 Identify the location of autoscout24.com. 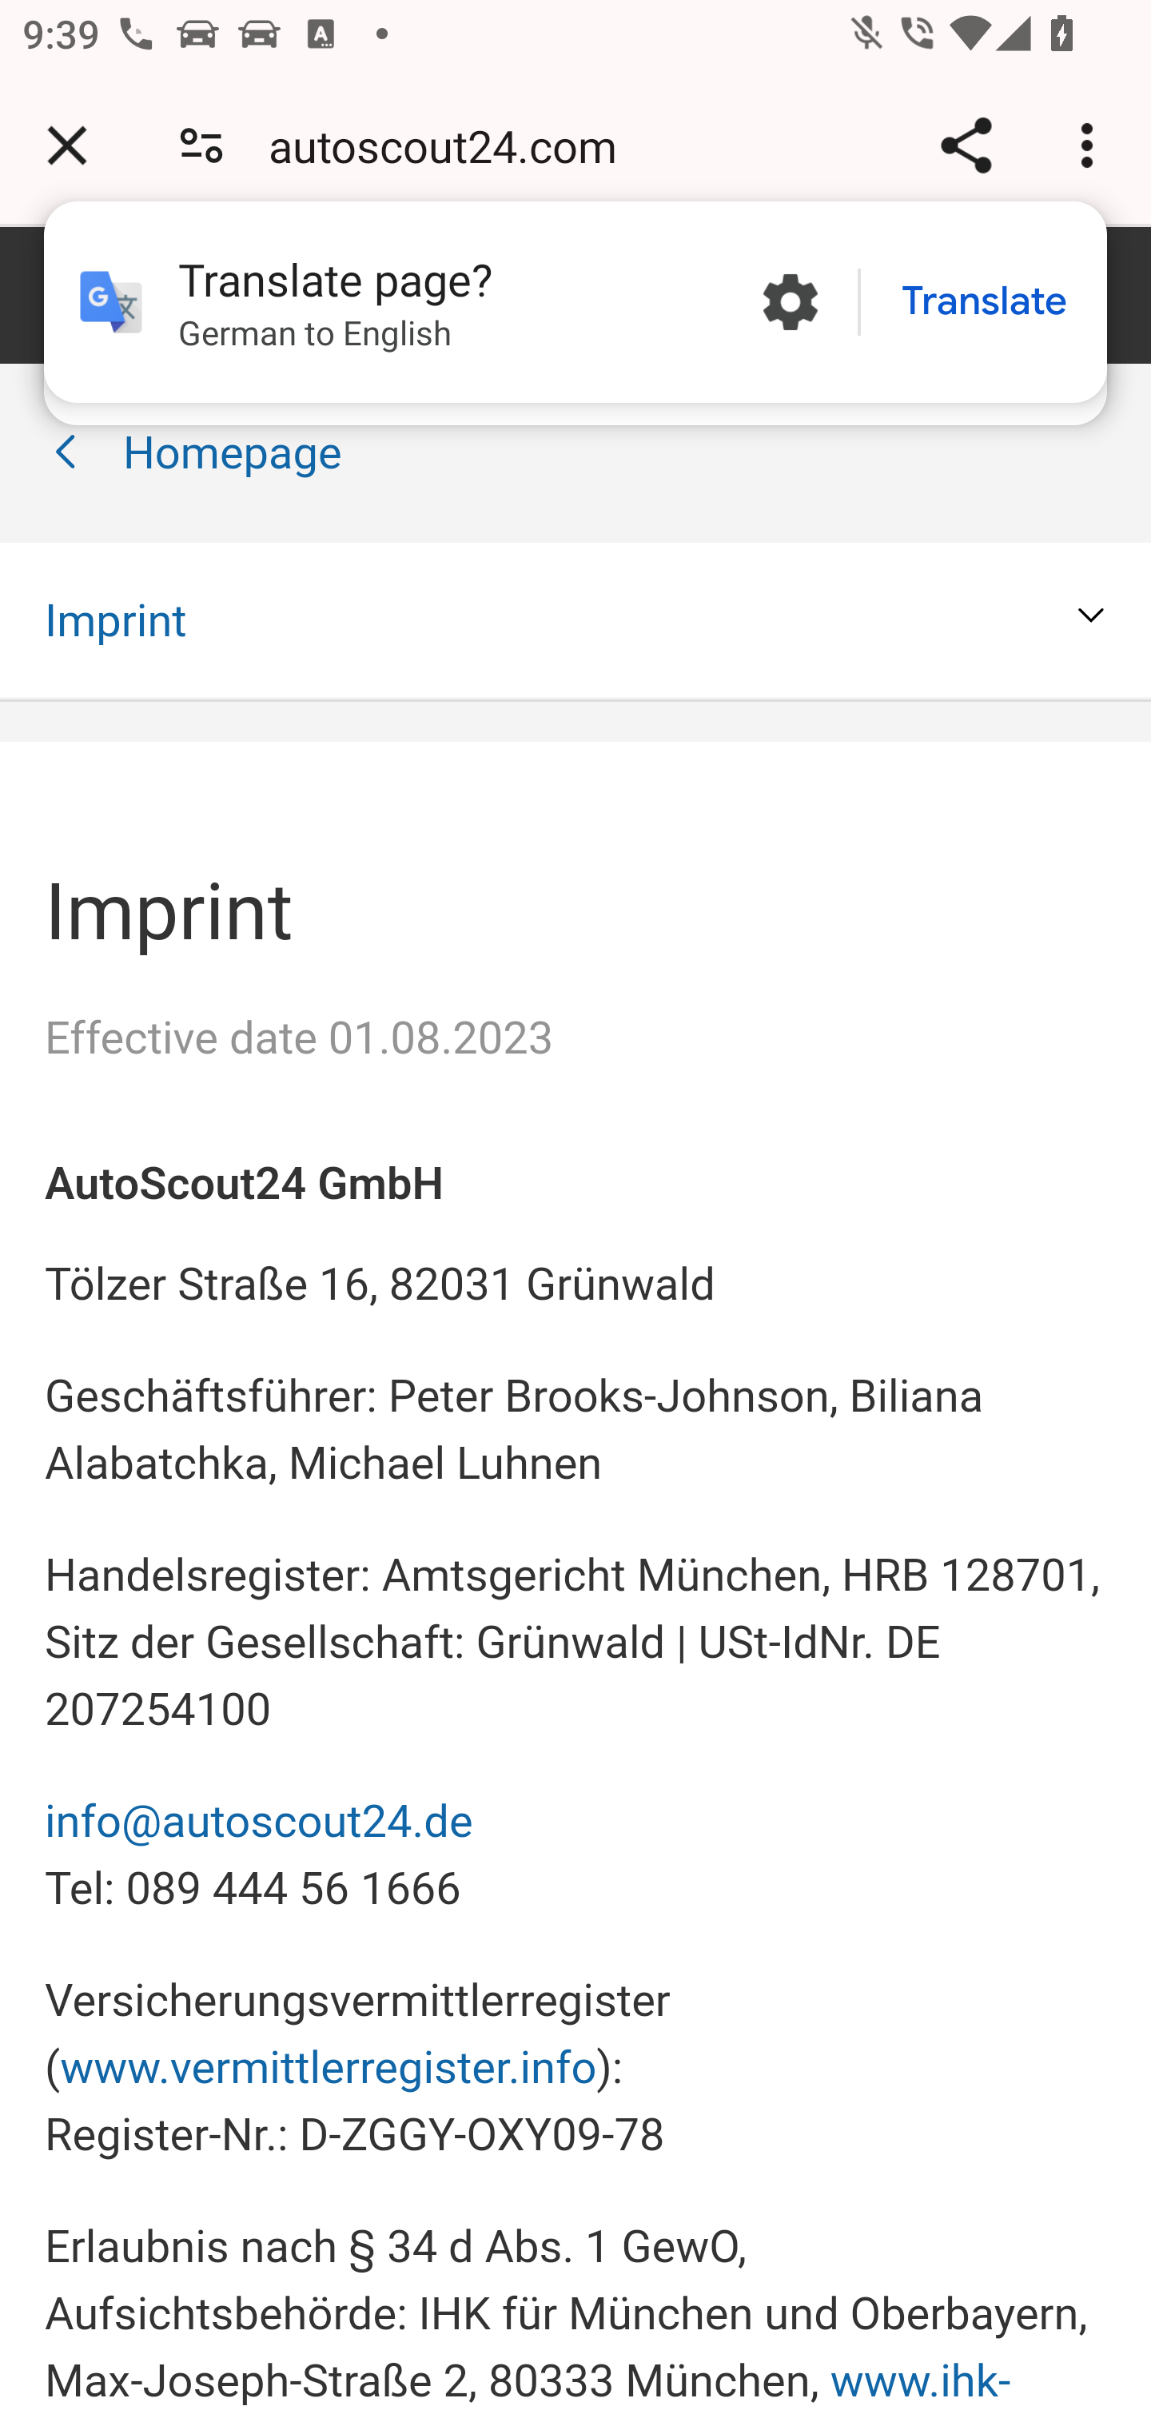
(454, 145).